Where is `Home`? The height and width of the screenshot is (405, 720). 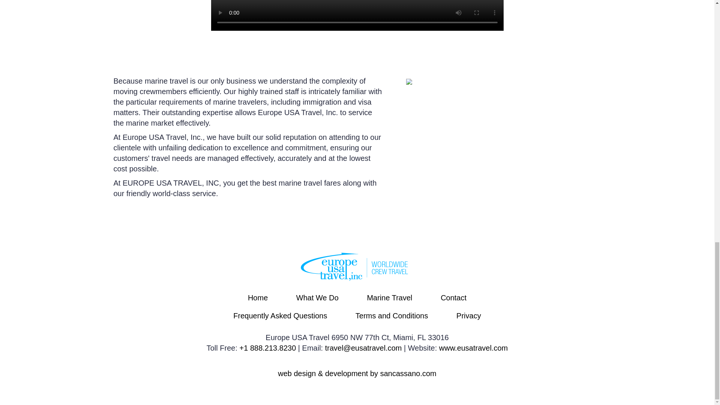
Home is located at coordinates (258, 298).